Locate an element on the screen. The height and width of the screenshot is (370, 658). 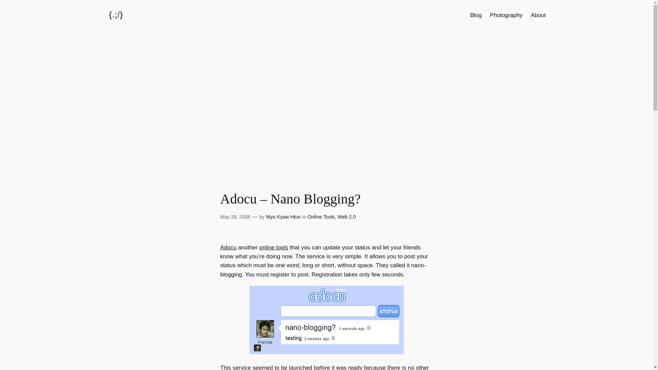
Myo Kyaw Htun is located at coordinates (283, 217).